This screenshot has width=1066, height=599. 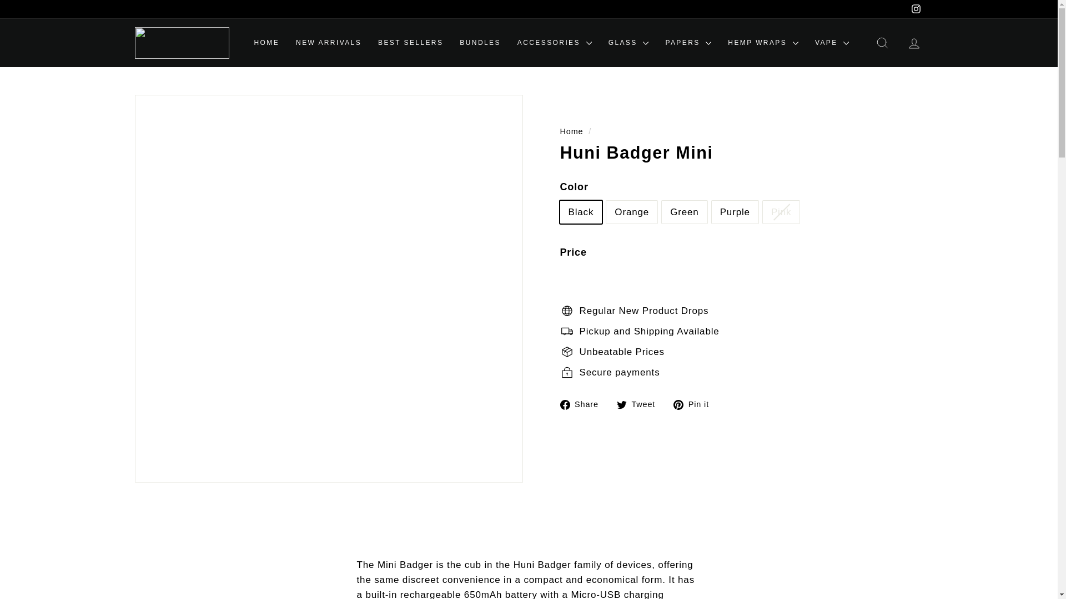 What do you see at coordinates (480, 42) in the screenshot?
I see `BUNDLES` at bounding box center [480, 42].